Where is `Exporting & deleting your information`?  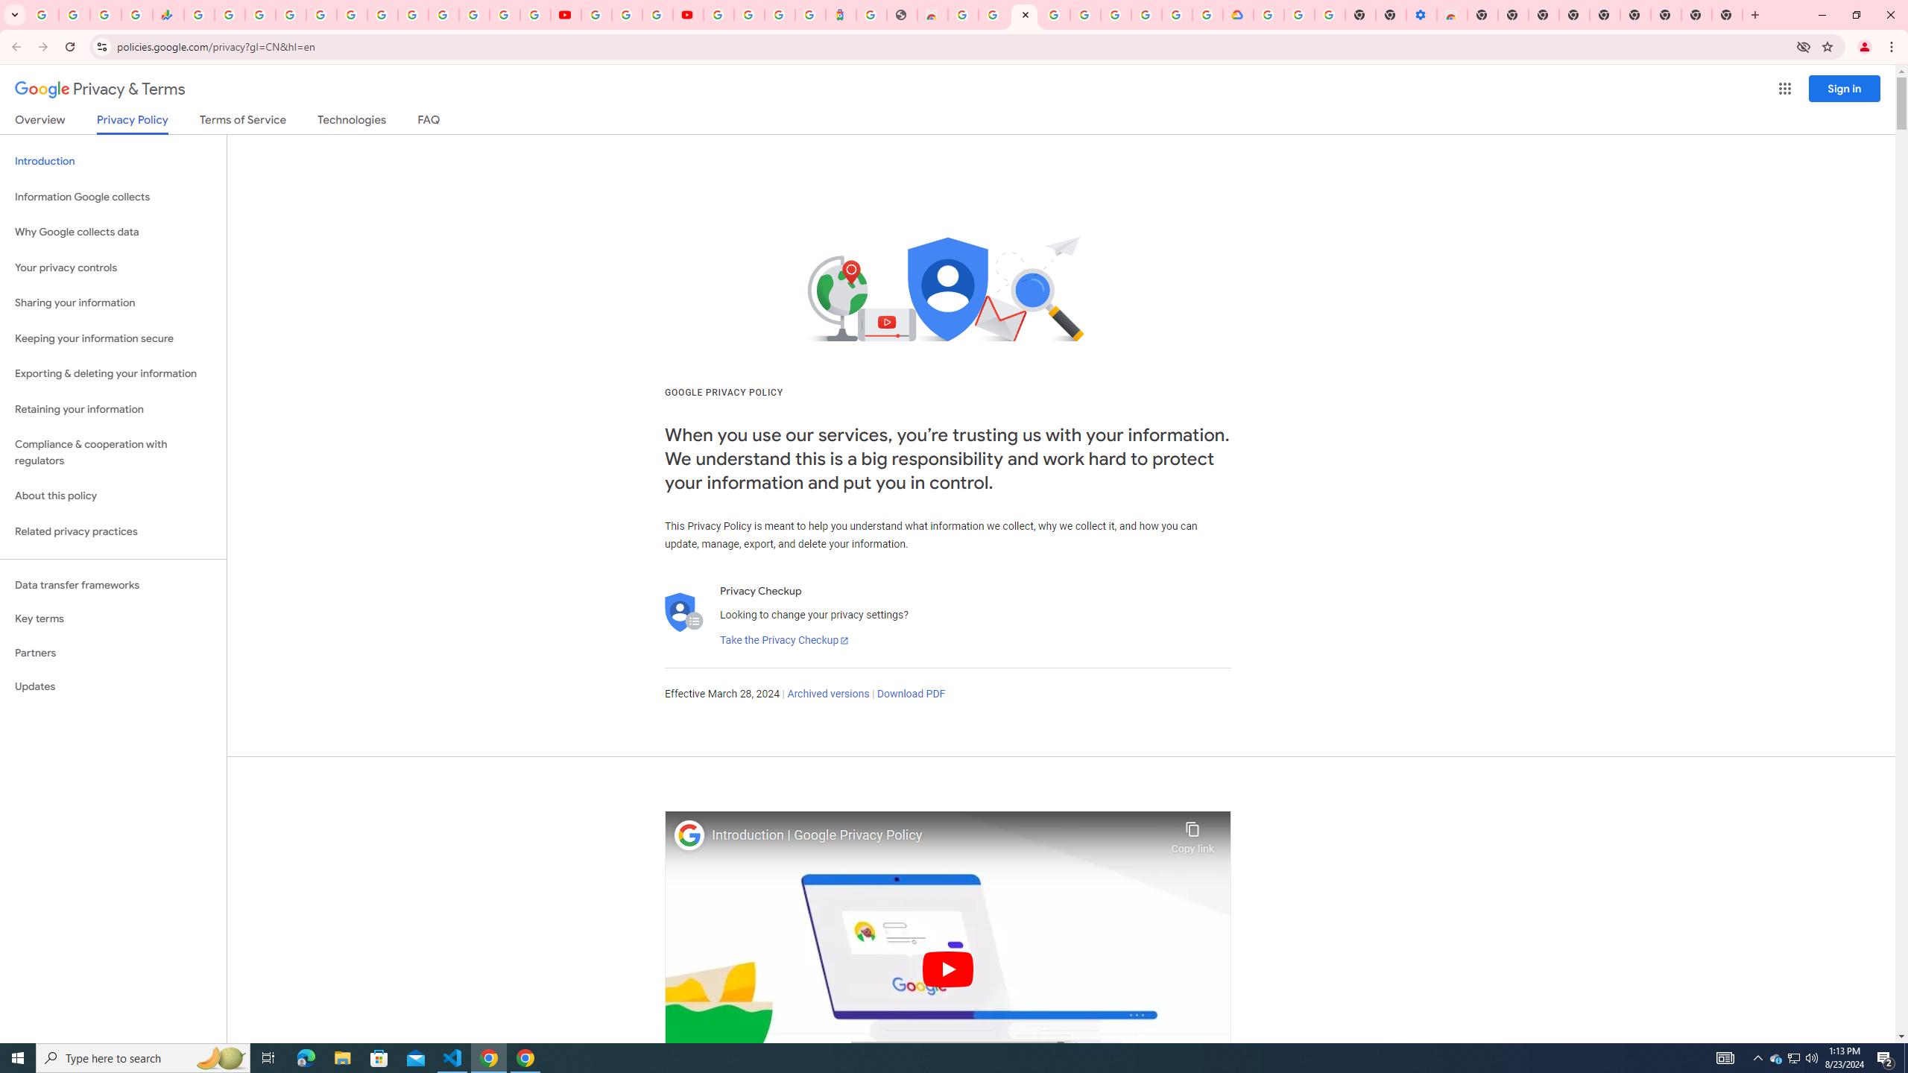 Exporting & deleting your information is located at coordinates (113, 374).